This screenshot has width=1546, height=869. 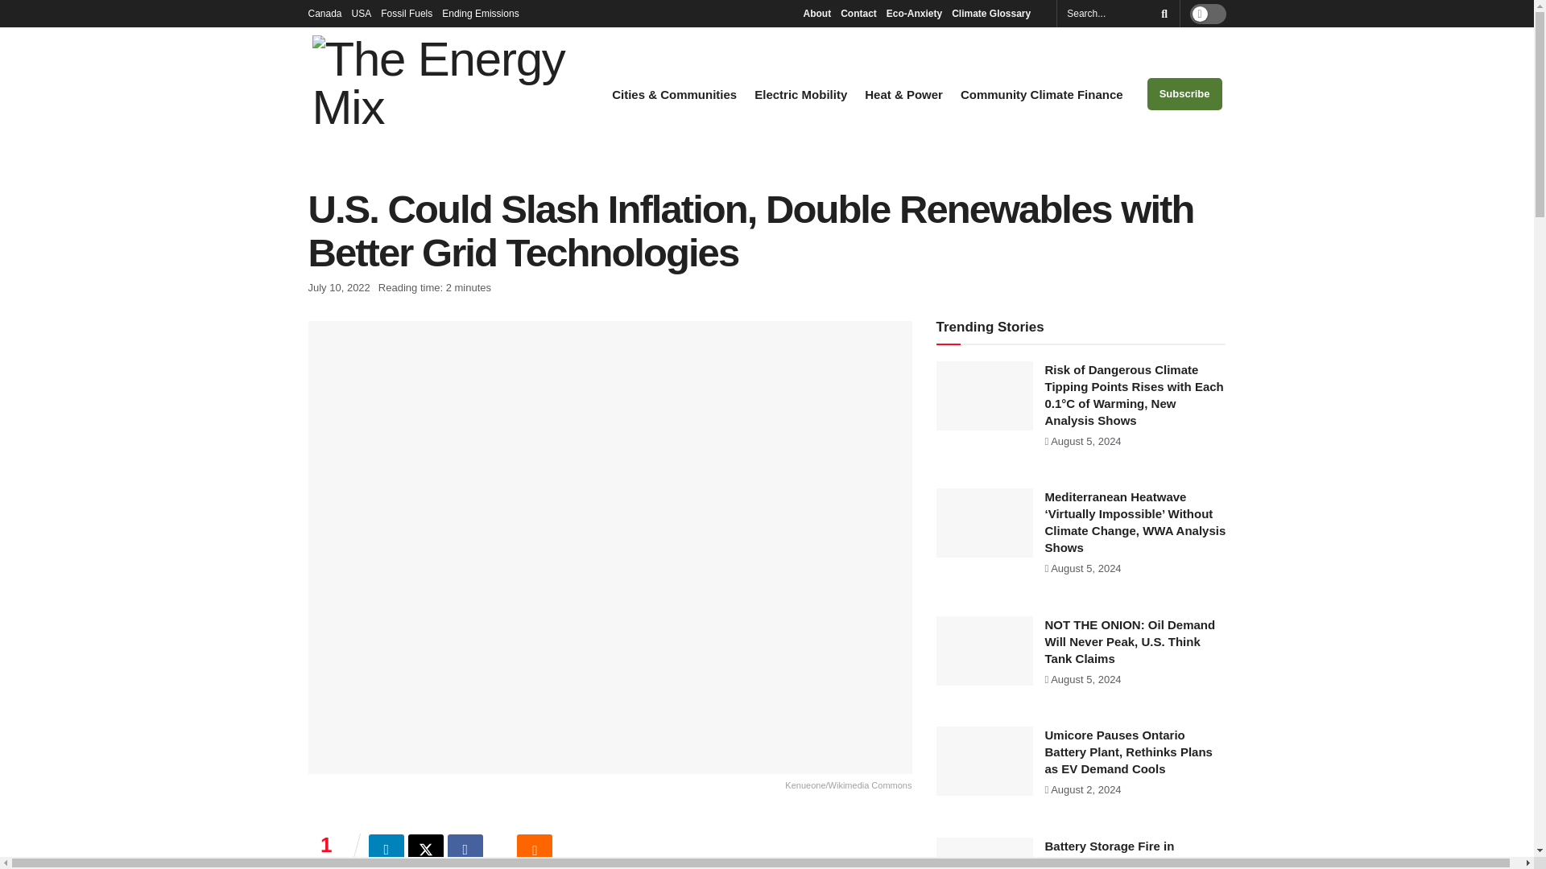 What do you see at coordinates (816, 13) in the screenshot?
I see `About` at bounding box center [816, 13].